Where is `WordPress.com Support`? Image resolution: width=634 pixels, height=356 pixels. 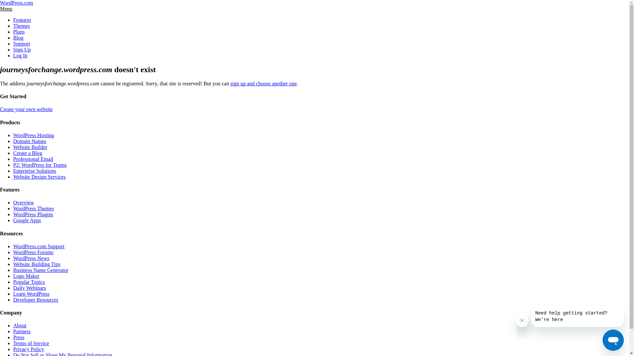
WordPress.com Support is located at coordinates (39, 247).